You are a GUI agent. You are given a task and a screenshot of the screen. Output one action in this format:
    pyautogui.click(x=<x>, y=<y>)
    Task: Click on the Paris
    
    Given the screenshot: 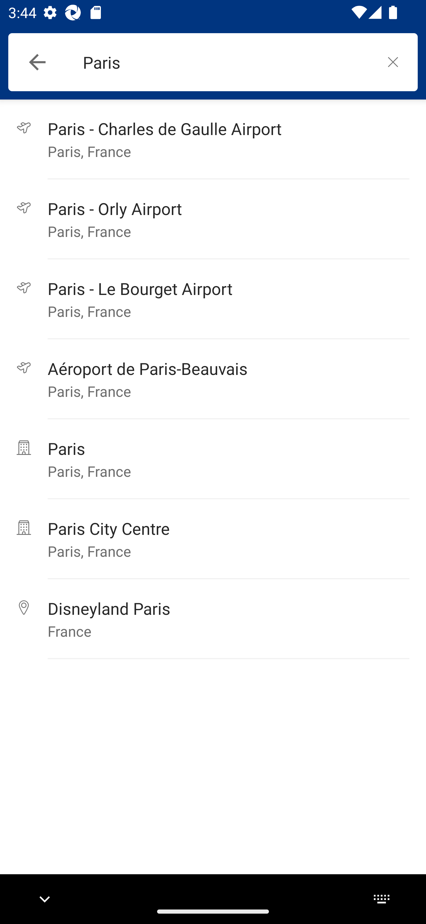 What is the action you would take?
    pyautogui.click(x=225, y=62)
    